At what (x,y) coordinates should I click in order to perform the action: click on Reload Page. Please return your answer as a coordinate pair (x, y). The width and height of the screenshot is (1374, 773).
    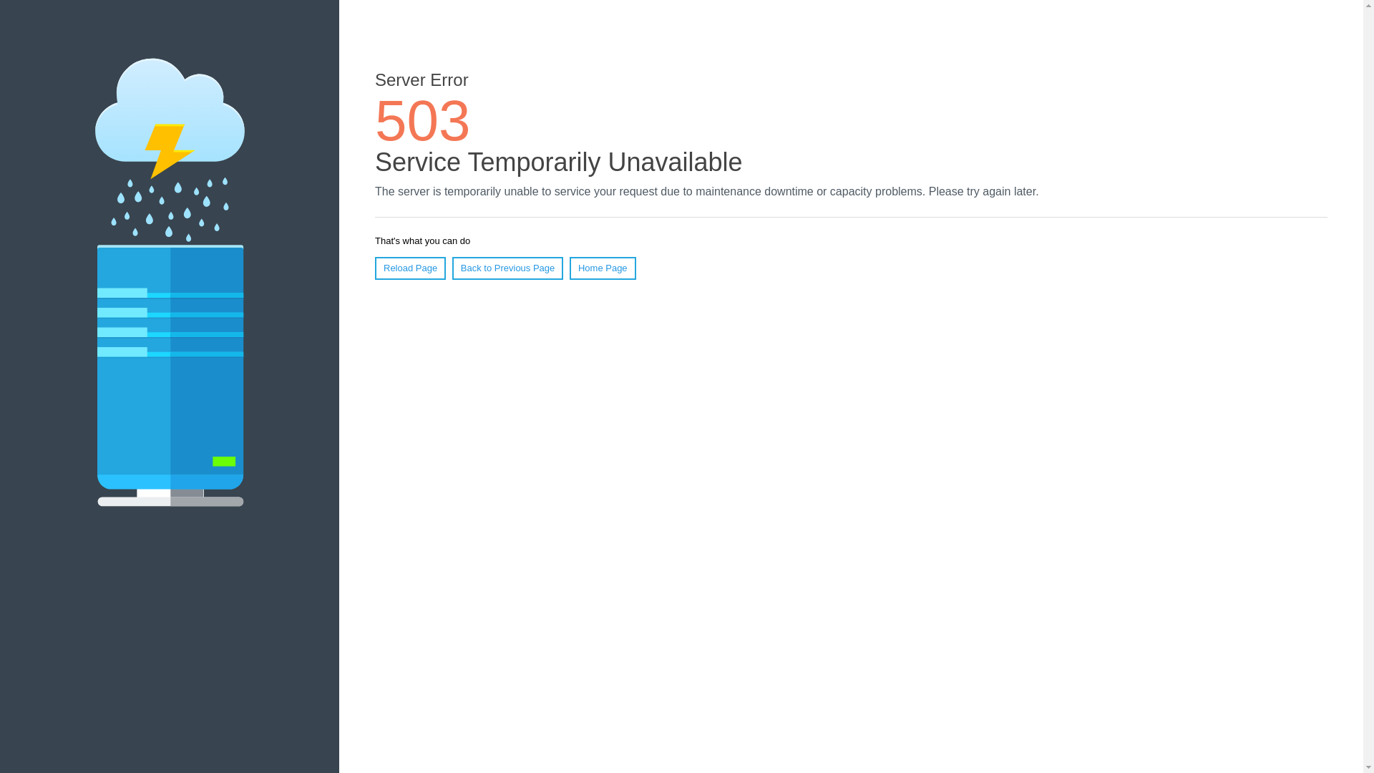
    Looking at the image, I should click on (411, 268).